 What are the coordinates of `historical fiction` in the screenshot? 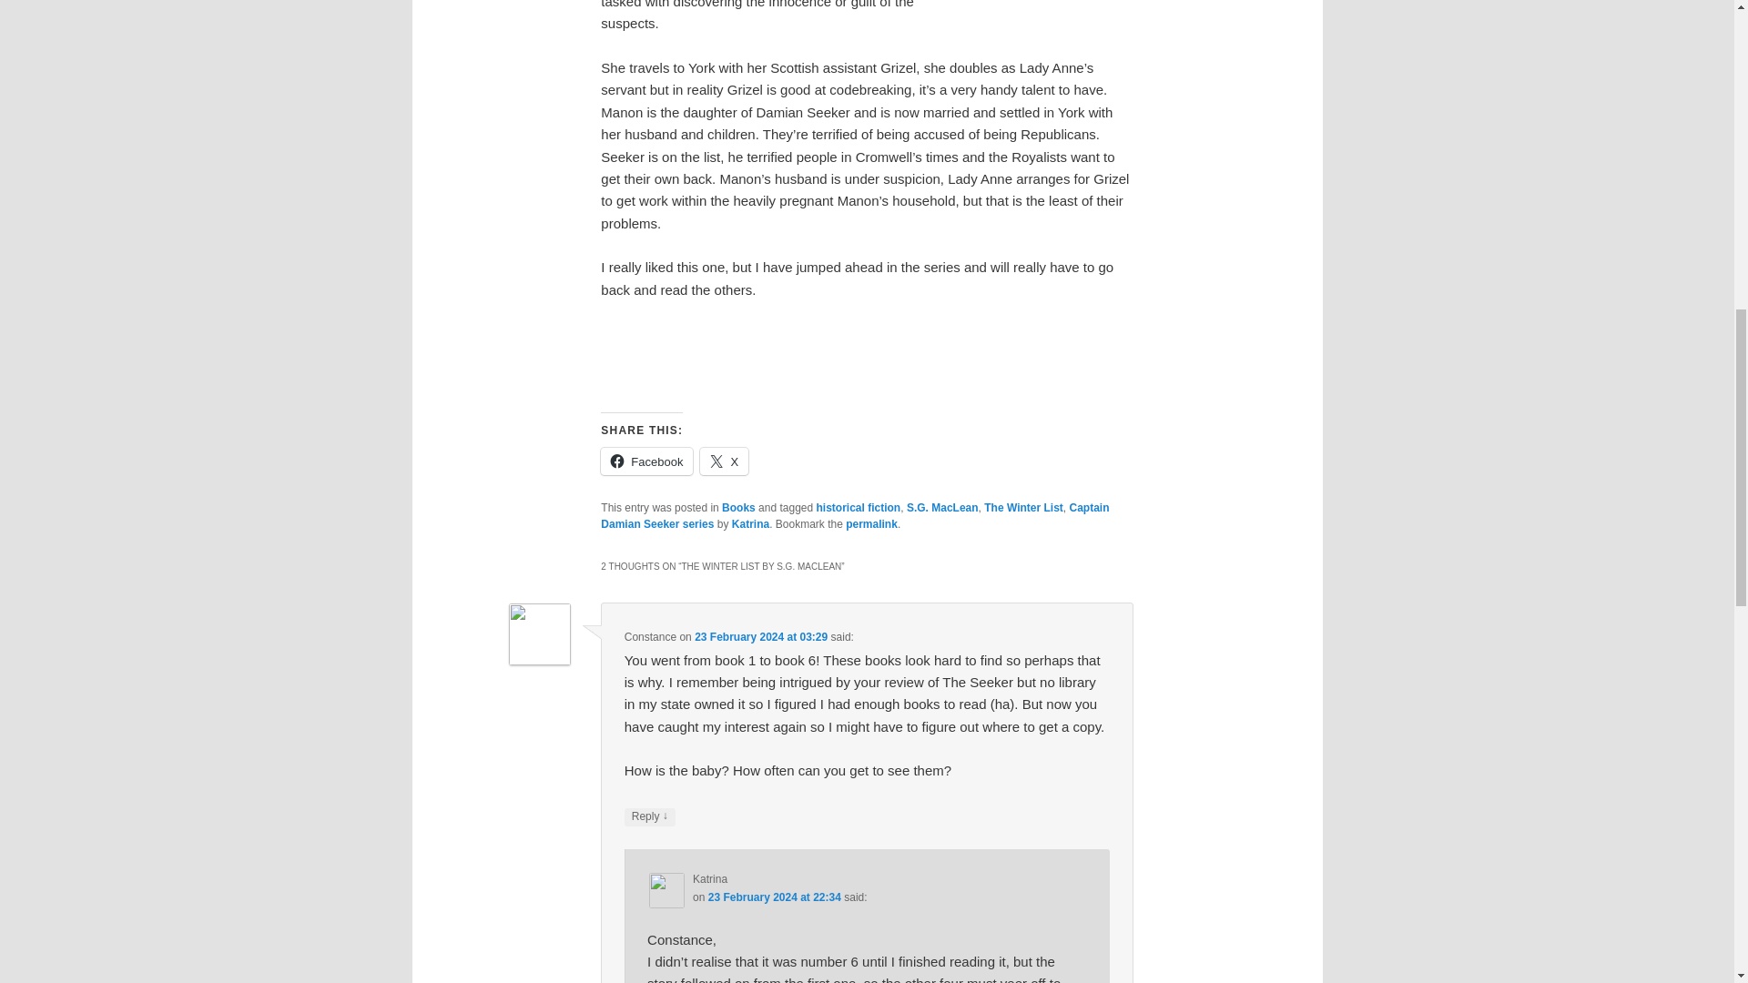 It's located at (859, 507).